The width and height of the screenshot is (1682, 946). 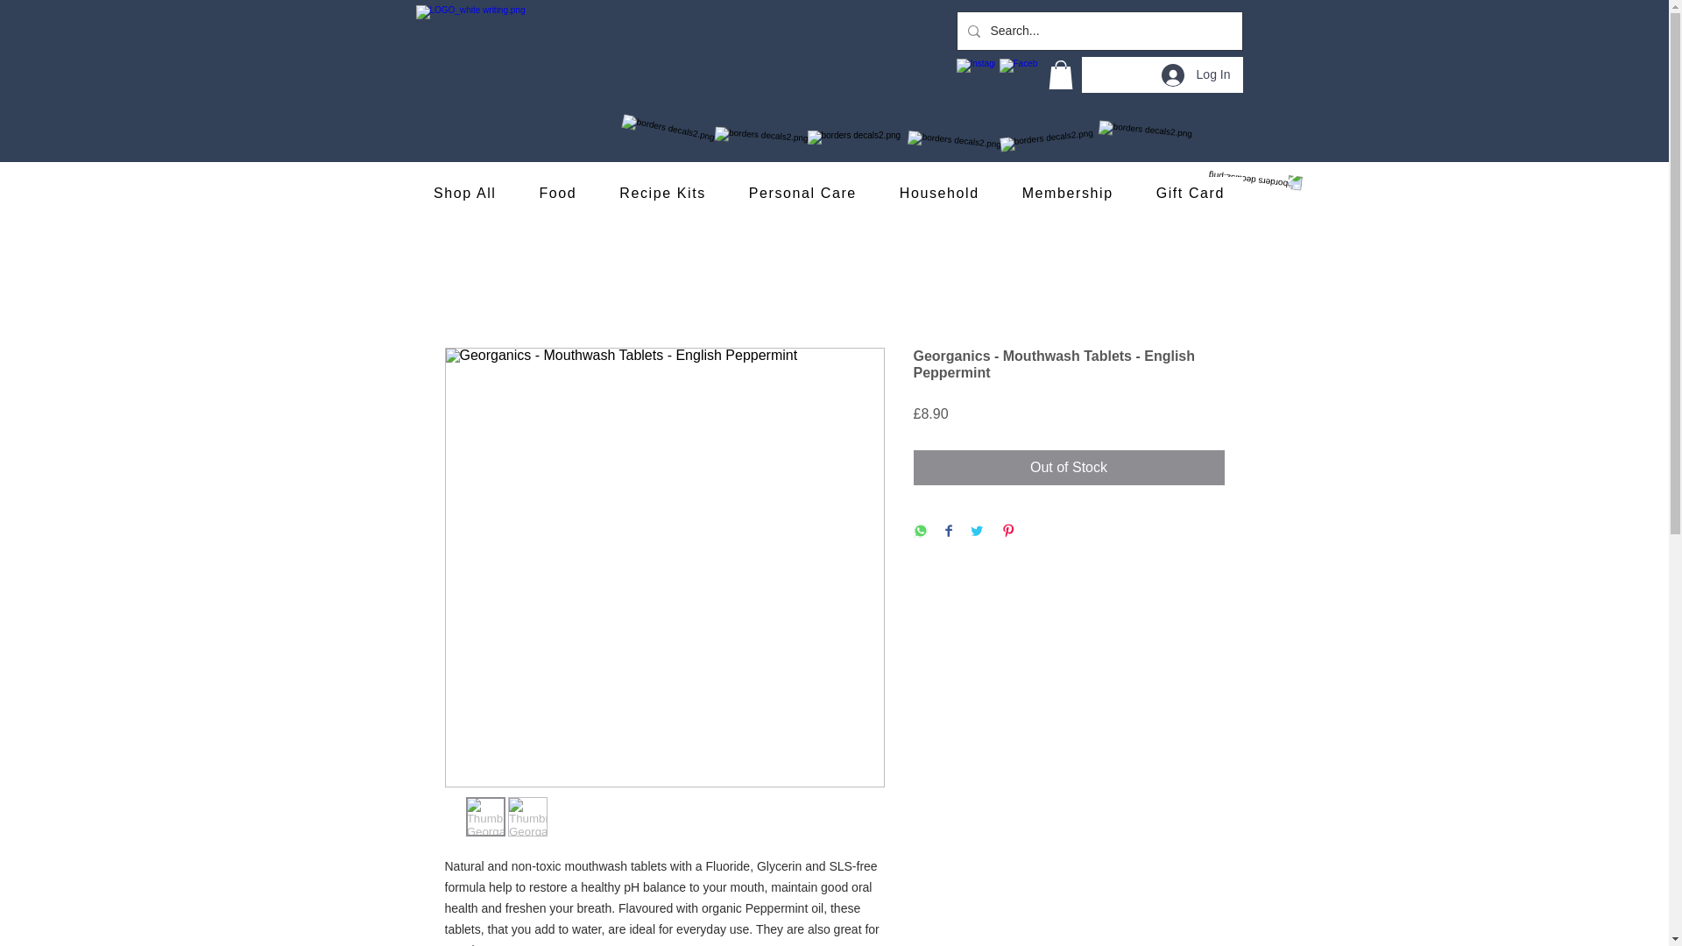 What do you see at coordinates (662, 194) in the screenshot?
I see `Recipe Kits` at bounding box center [662, 194].